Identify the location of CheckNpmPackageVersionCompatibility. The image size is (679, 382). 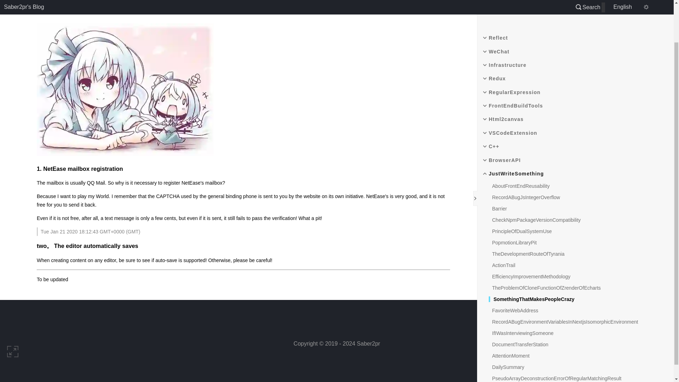
(535, 176).